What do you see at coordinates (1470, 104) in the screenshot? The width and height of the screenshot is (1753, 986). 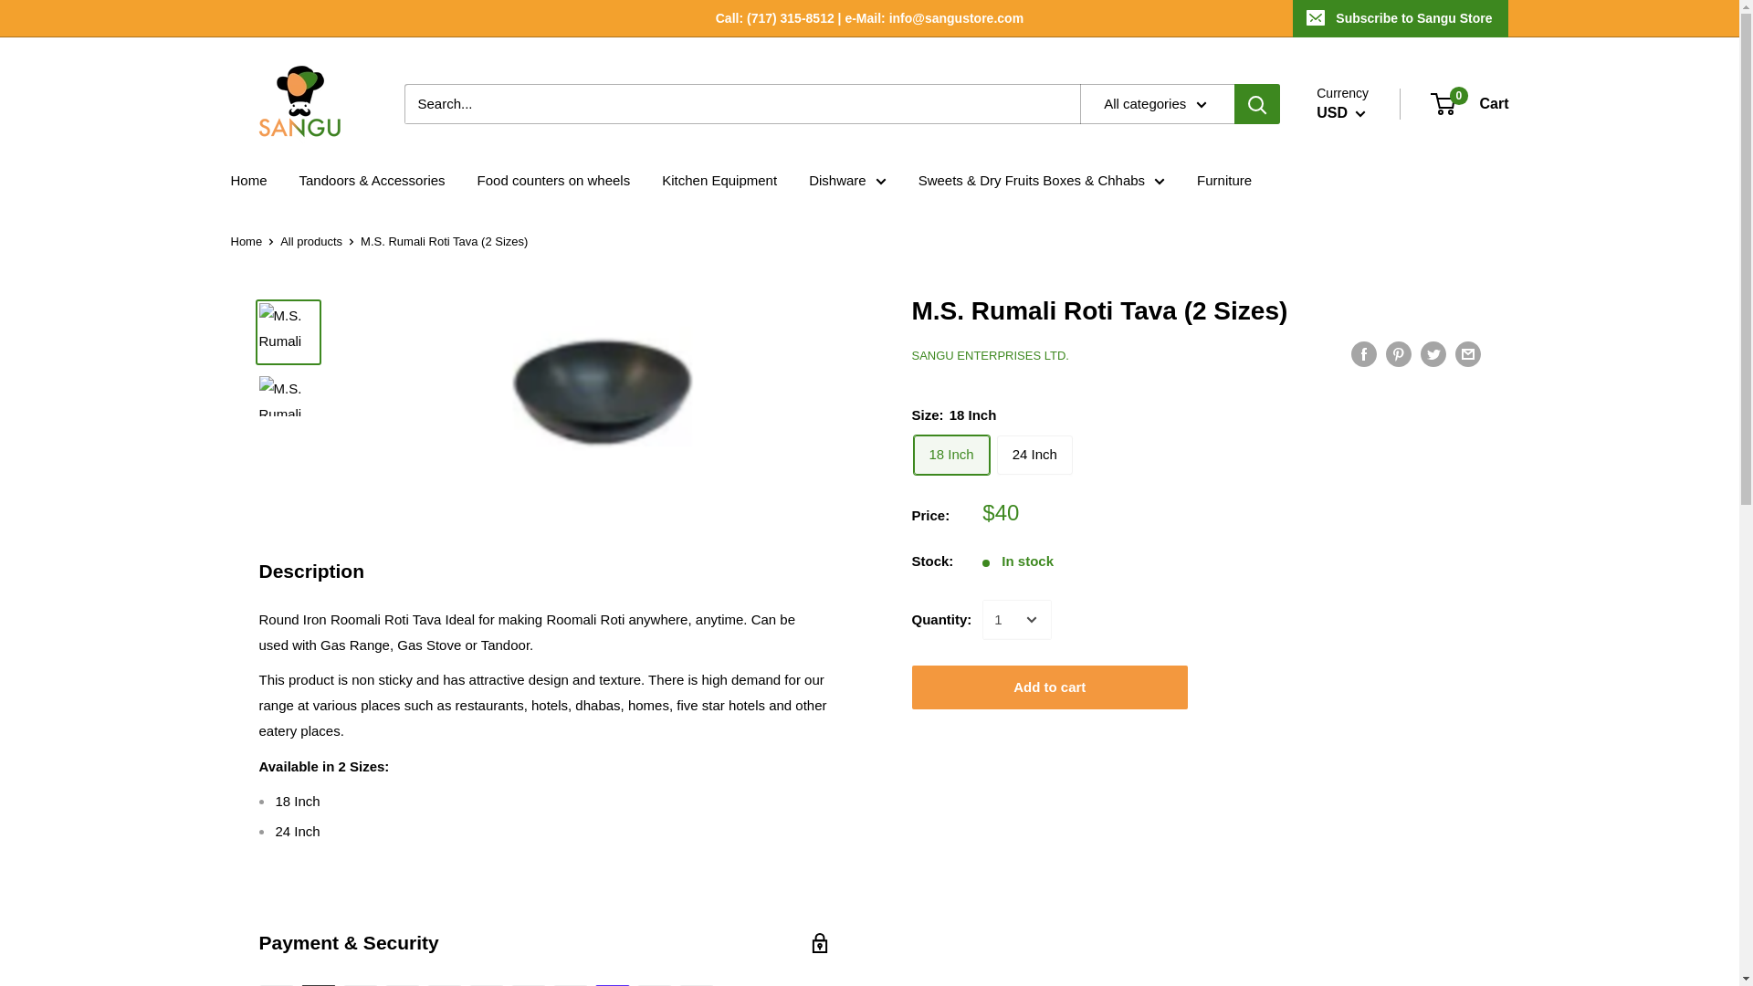 I see `USD` at bounding box center [1470, 104].